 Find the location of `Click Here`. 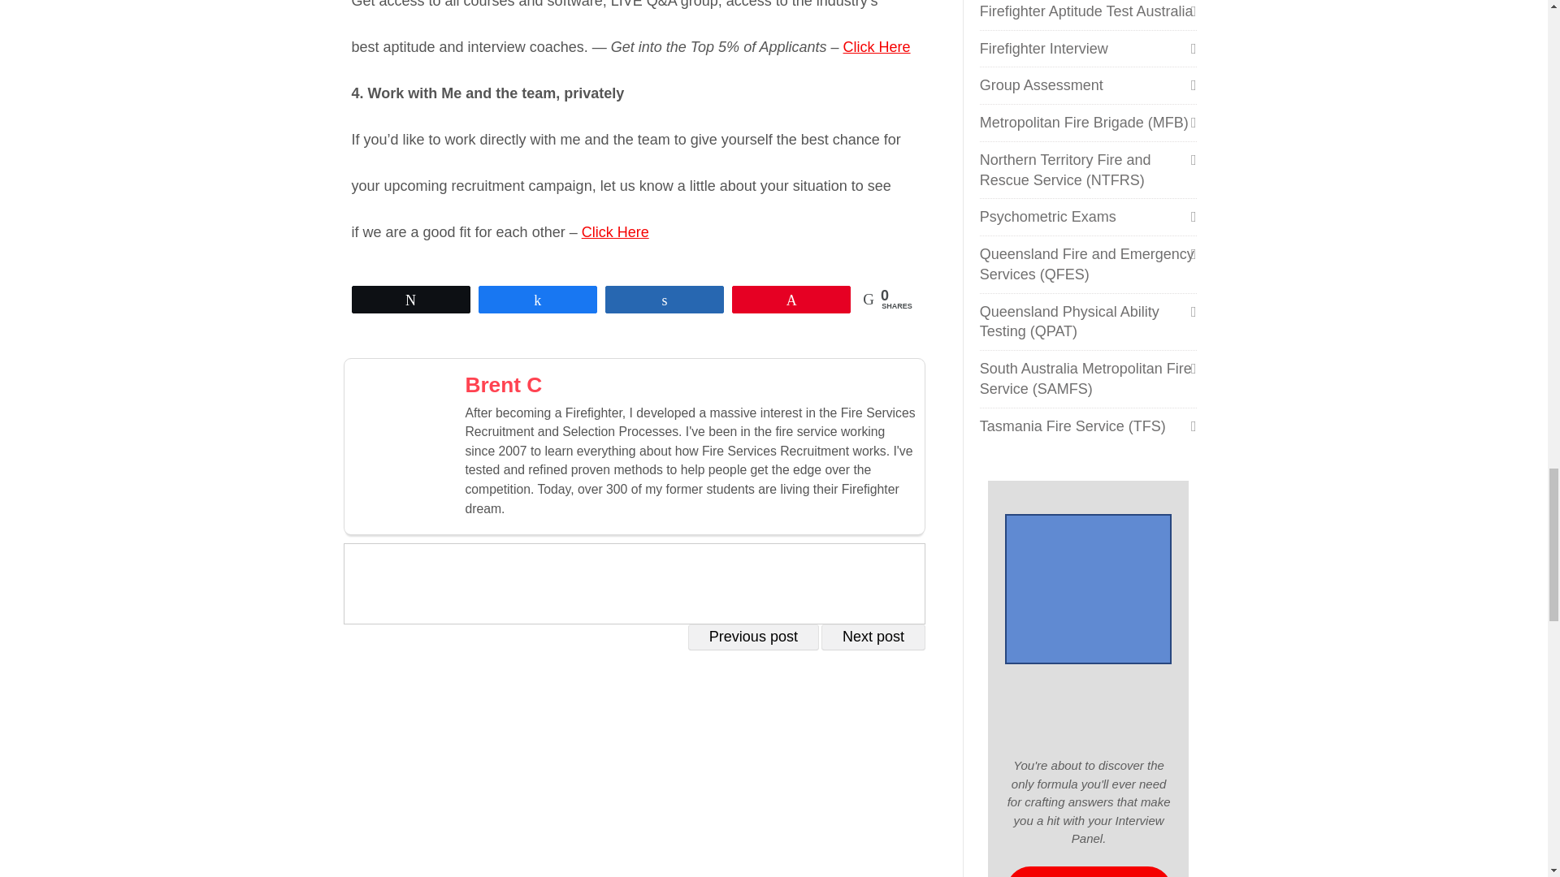

Click Here is located at coordinates (615, 232).